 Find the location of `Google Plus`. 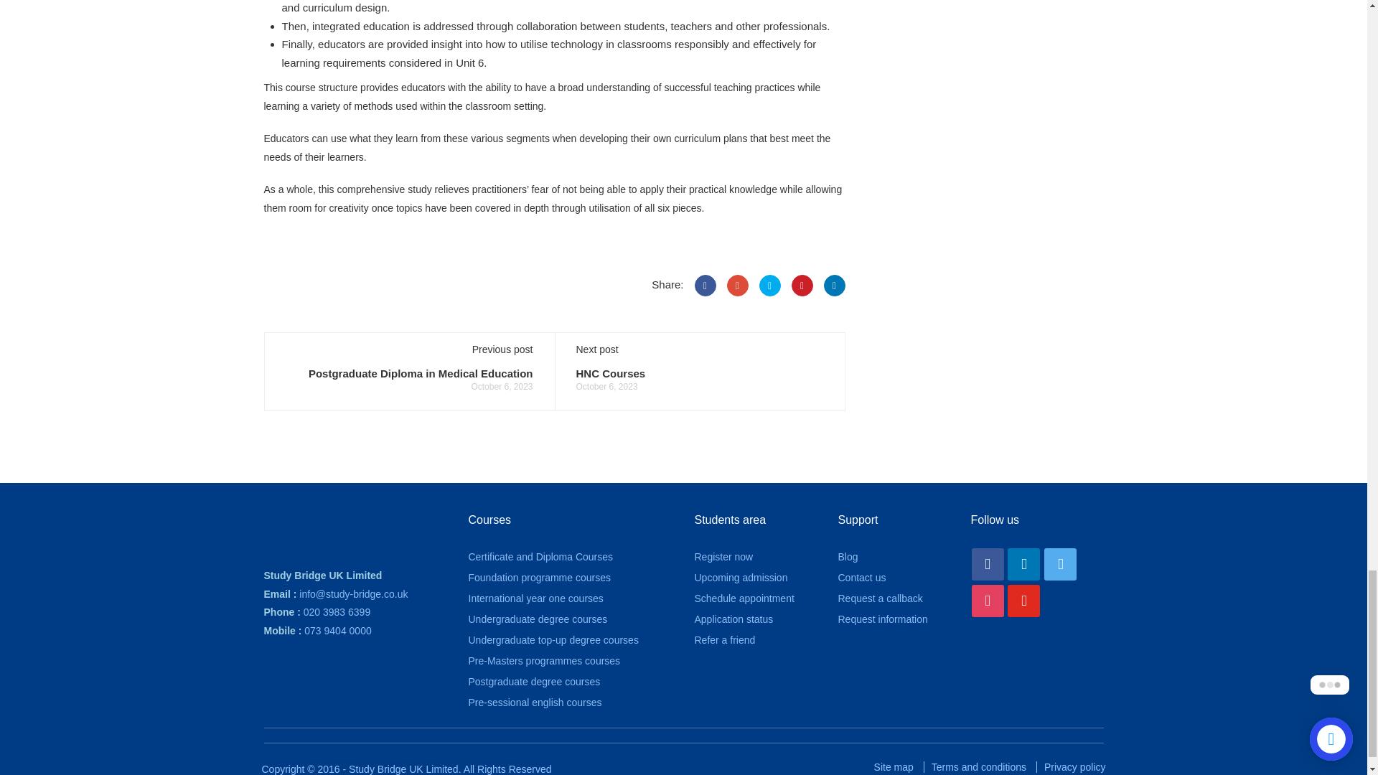

Google Plus is located at coordinates (736, 286).